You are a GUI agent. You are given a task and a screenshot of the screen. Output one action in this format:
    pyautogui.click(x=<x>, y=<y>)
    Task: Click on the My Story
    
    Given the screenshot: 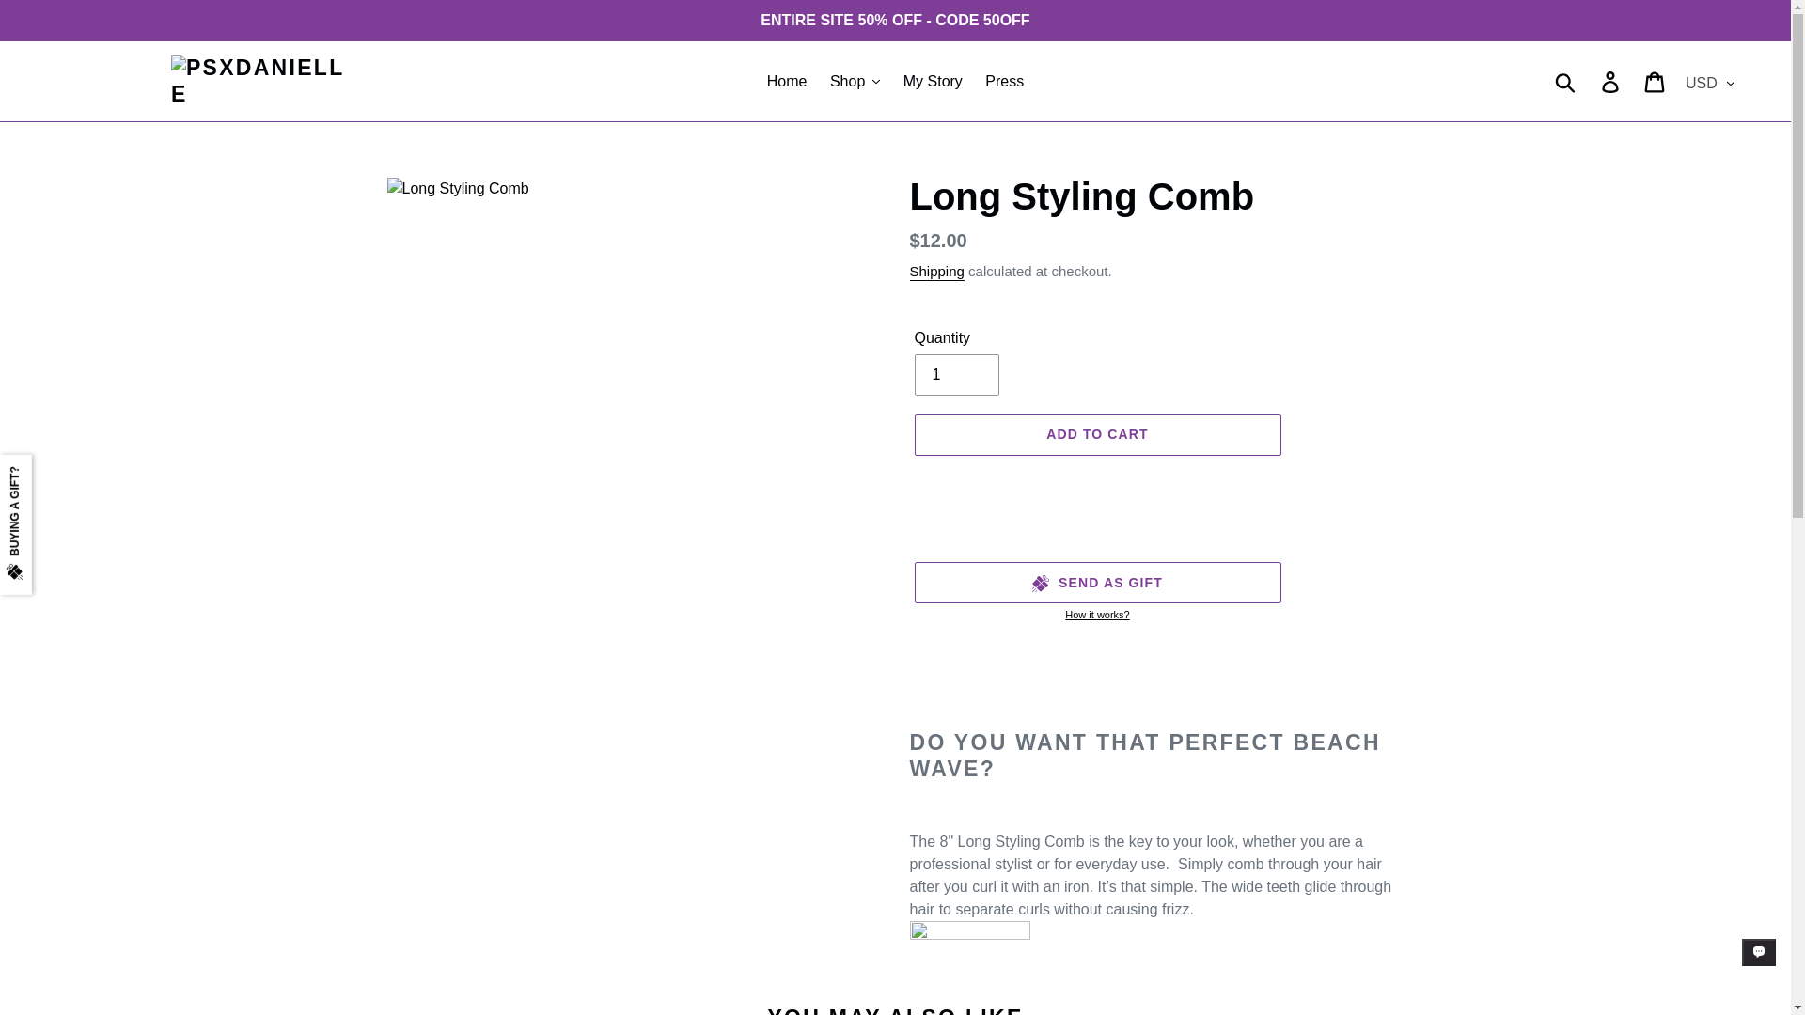 What is the action you would take?
    pyautogui.click(x=933, y=81)
    